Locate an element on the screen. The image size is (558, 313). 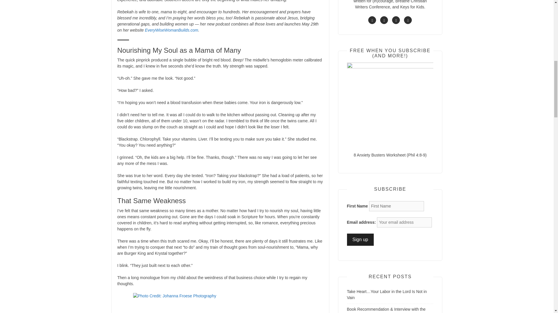
instagram is located at coordinates (396, 20).